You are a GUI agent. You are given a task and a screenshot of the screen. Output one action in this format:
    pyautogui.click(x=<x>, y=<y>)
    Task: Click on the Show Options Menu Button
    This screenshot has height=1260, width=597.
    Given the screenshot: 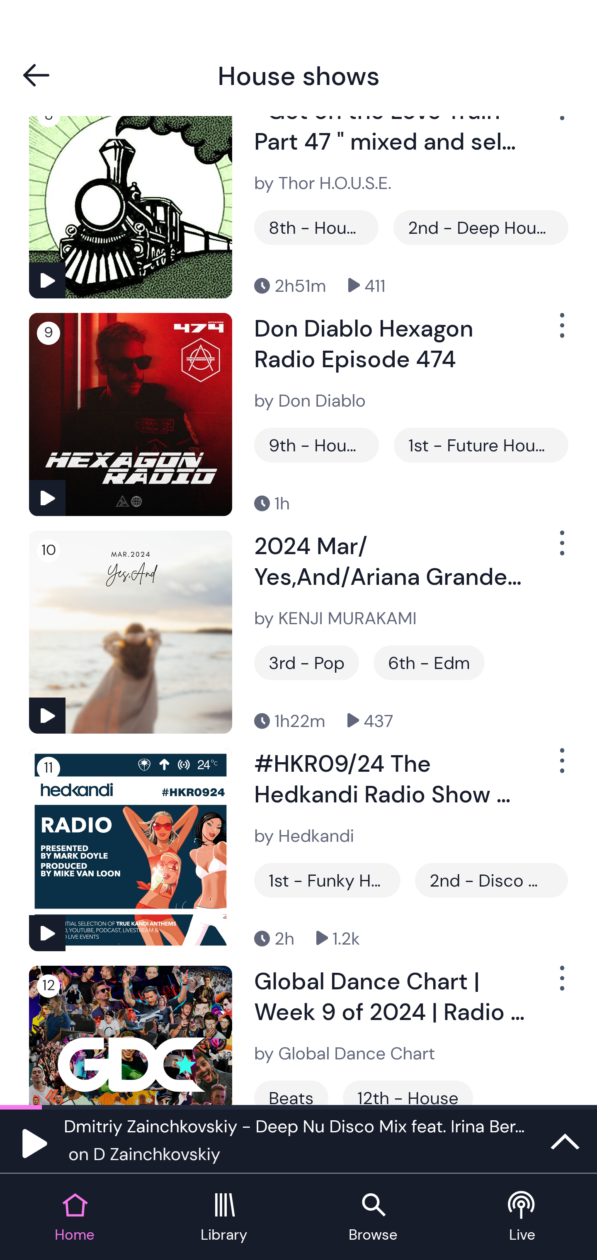 What is the action you would take?
    pyautogui.click(x=561, y=767)
    